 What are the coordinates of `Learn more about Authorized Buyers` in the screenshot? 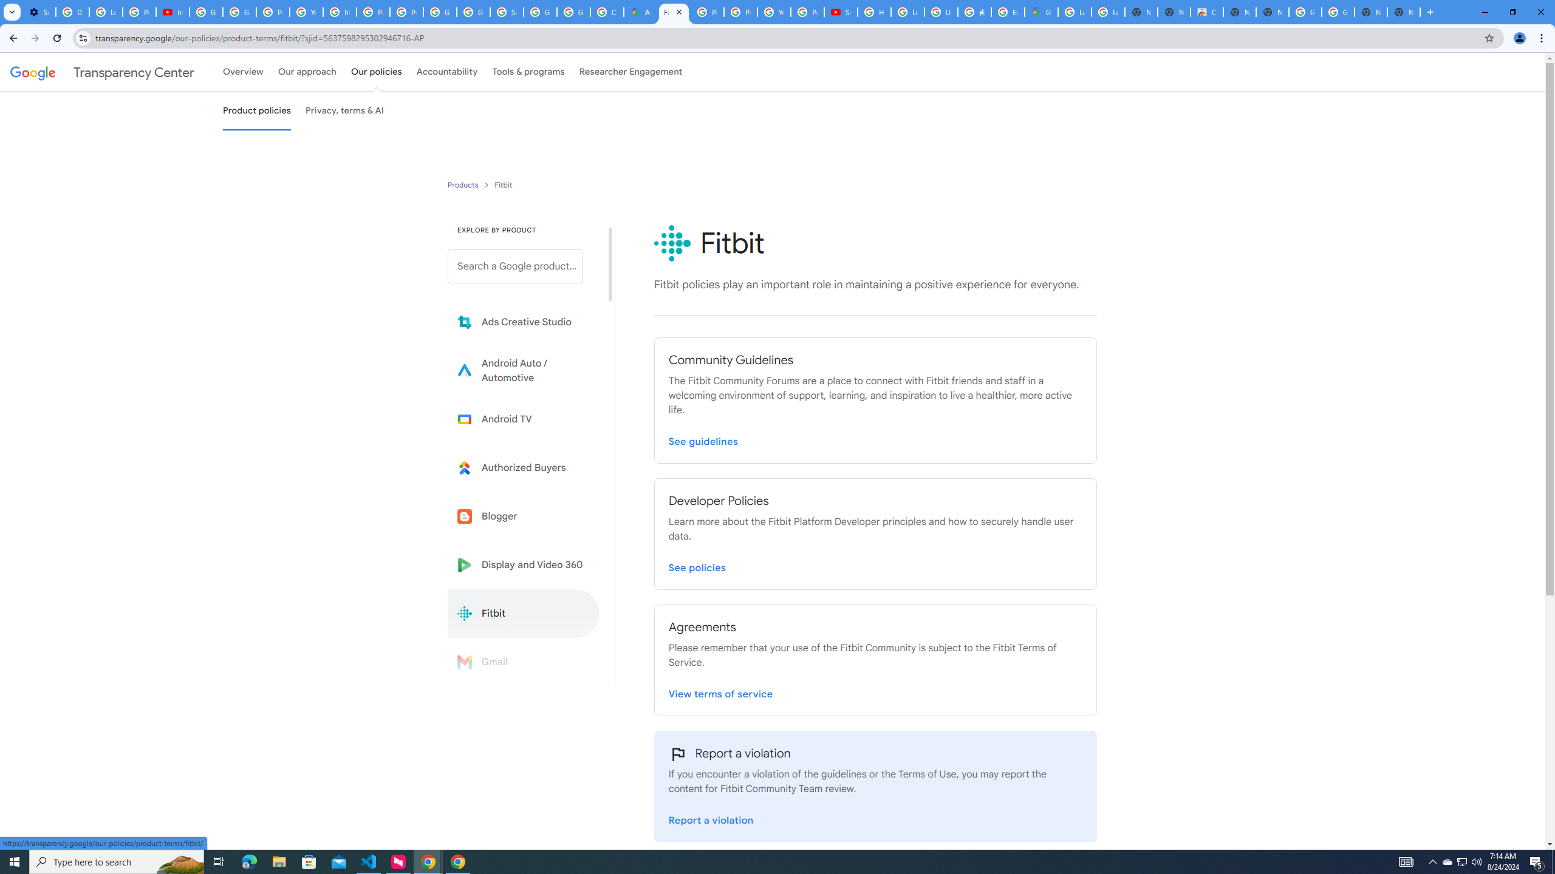 It's located at (524, 467).